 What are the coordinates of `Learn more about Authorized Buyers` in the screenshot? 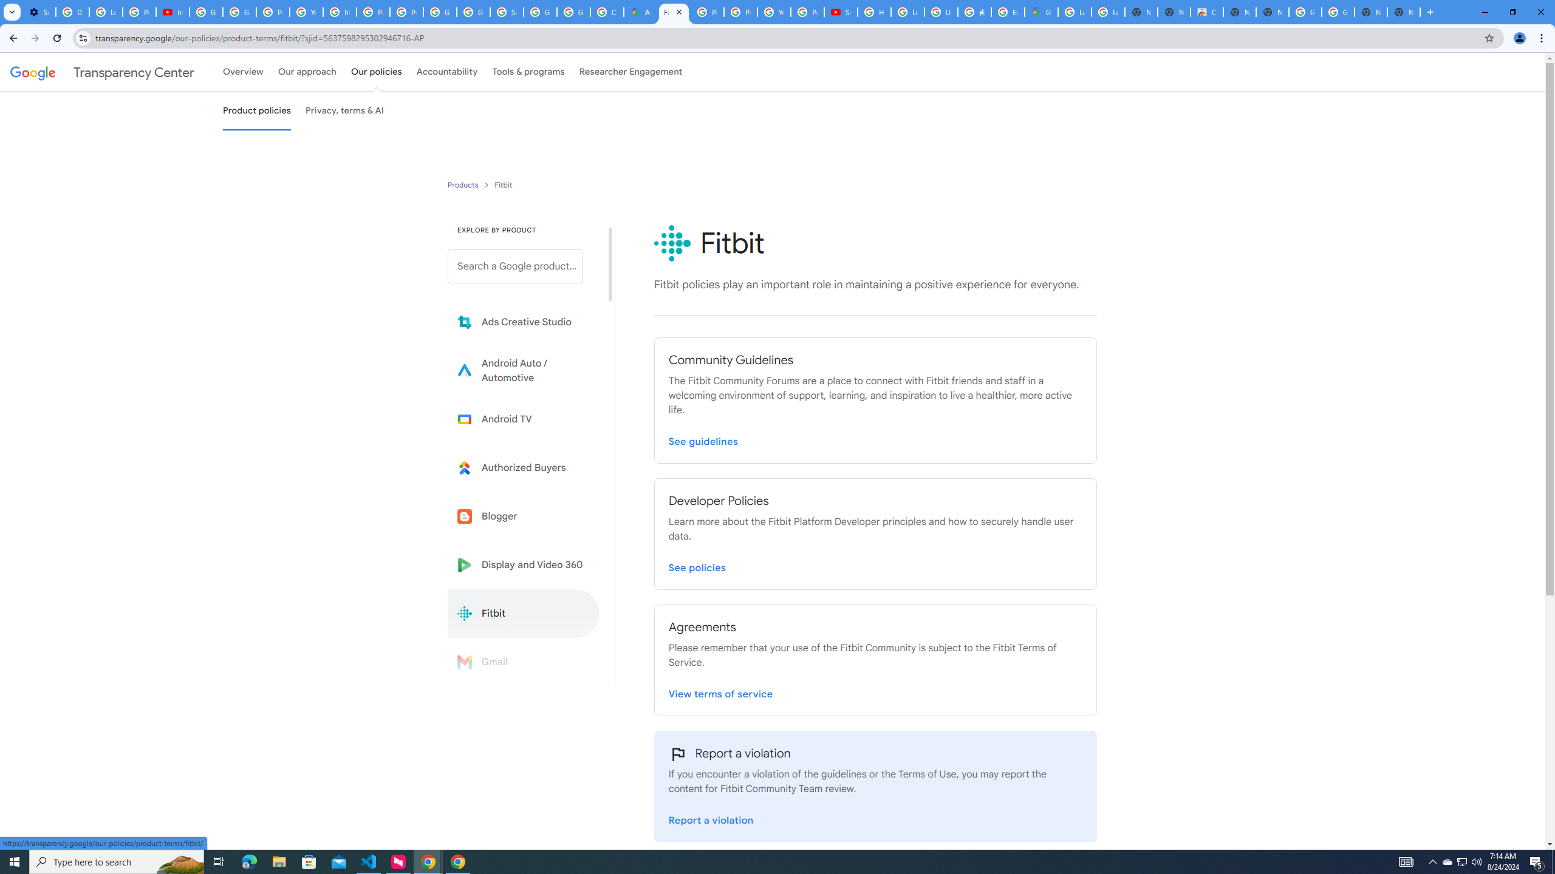 It's located at (524, 467).